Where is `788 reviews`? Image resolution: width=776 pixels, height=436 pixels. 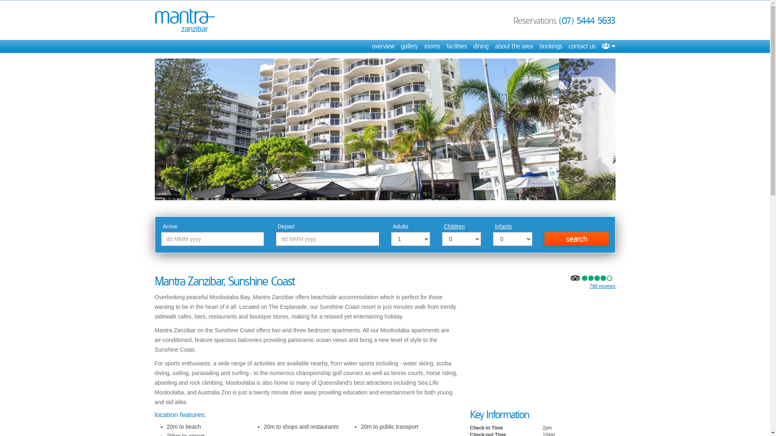
788 reviews is located at coordinates (602, 286).